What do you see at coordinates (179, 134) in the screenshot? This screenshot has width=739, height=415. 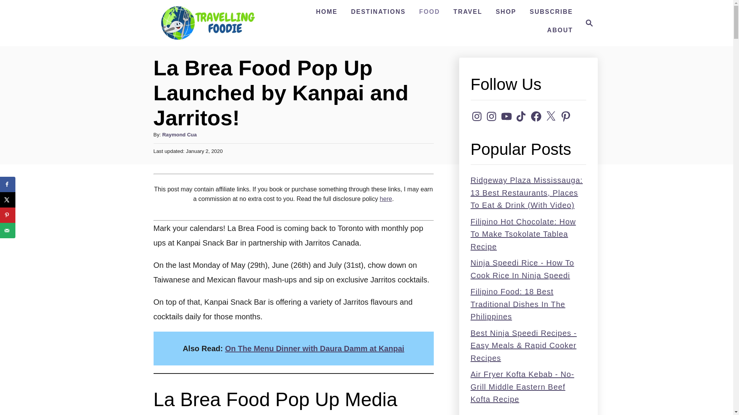 I see `Raymond Cua` at bounding box center [179, 134].